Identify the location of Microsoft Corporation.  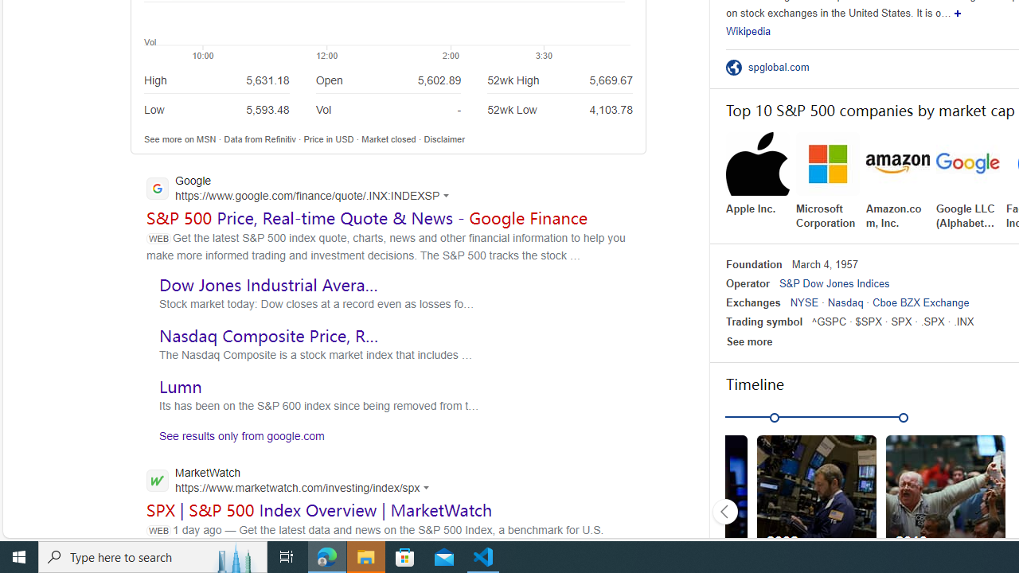
(828, 181).